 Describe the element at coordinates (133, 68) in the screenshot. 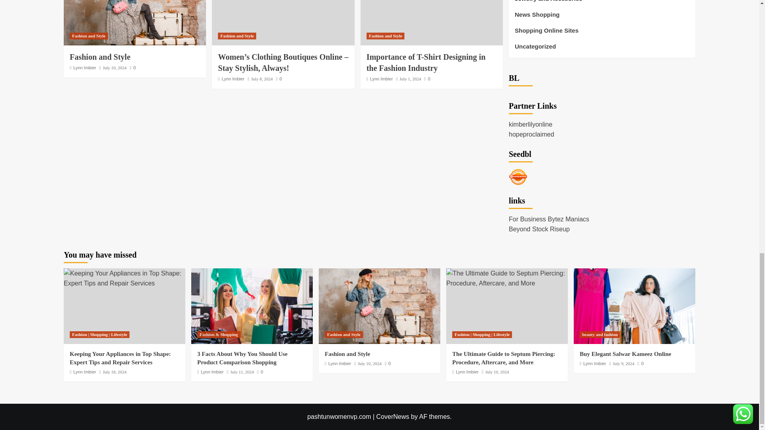

I see `0` at that location.